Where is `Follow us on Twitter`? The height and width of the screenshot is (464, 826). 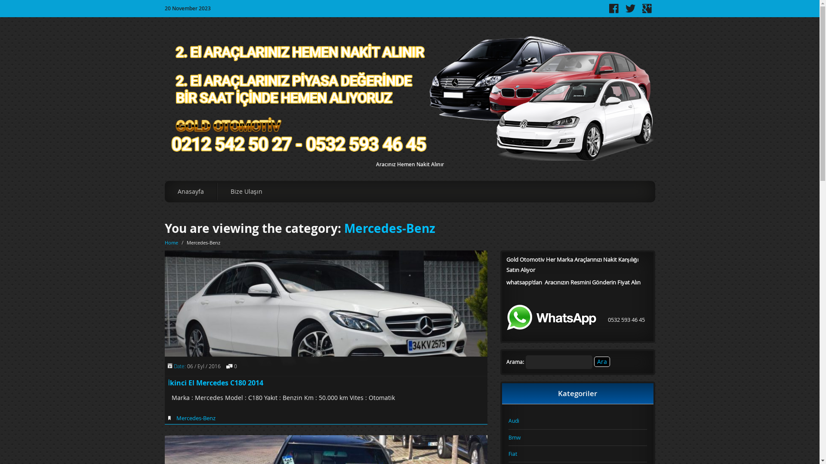
Follow us on Twitter is located at coordinates (631, 11).